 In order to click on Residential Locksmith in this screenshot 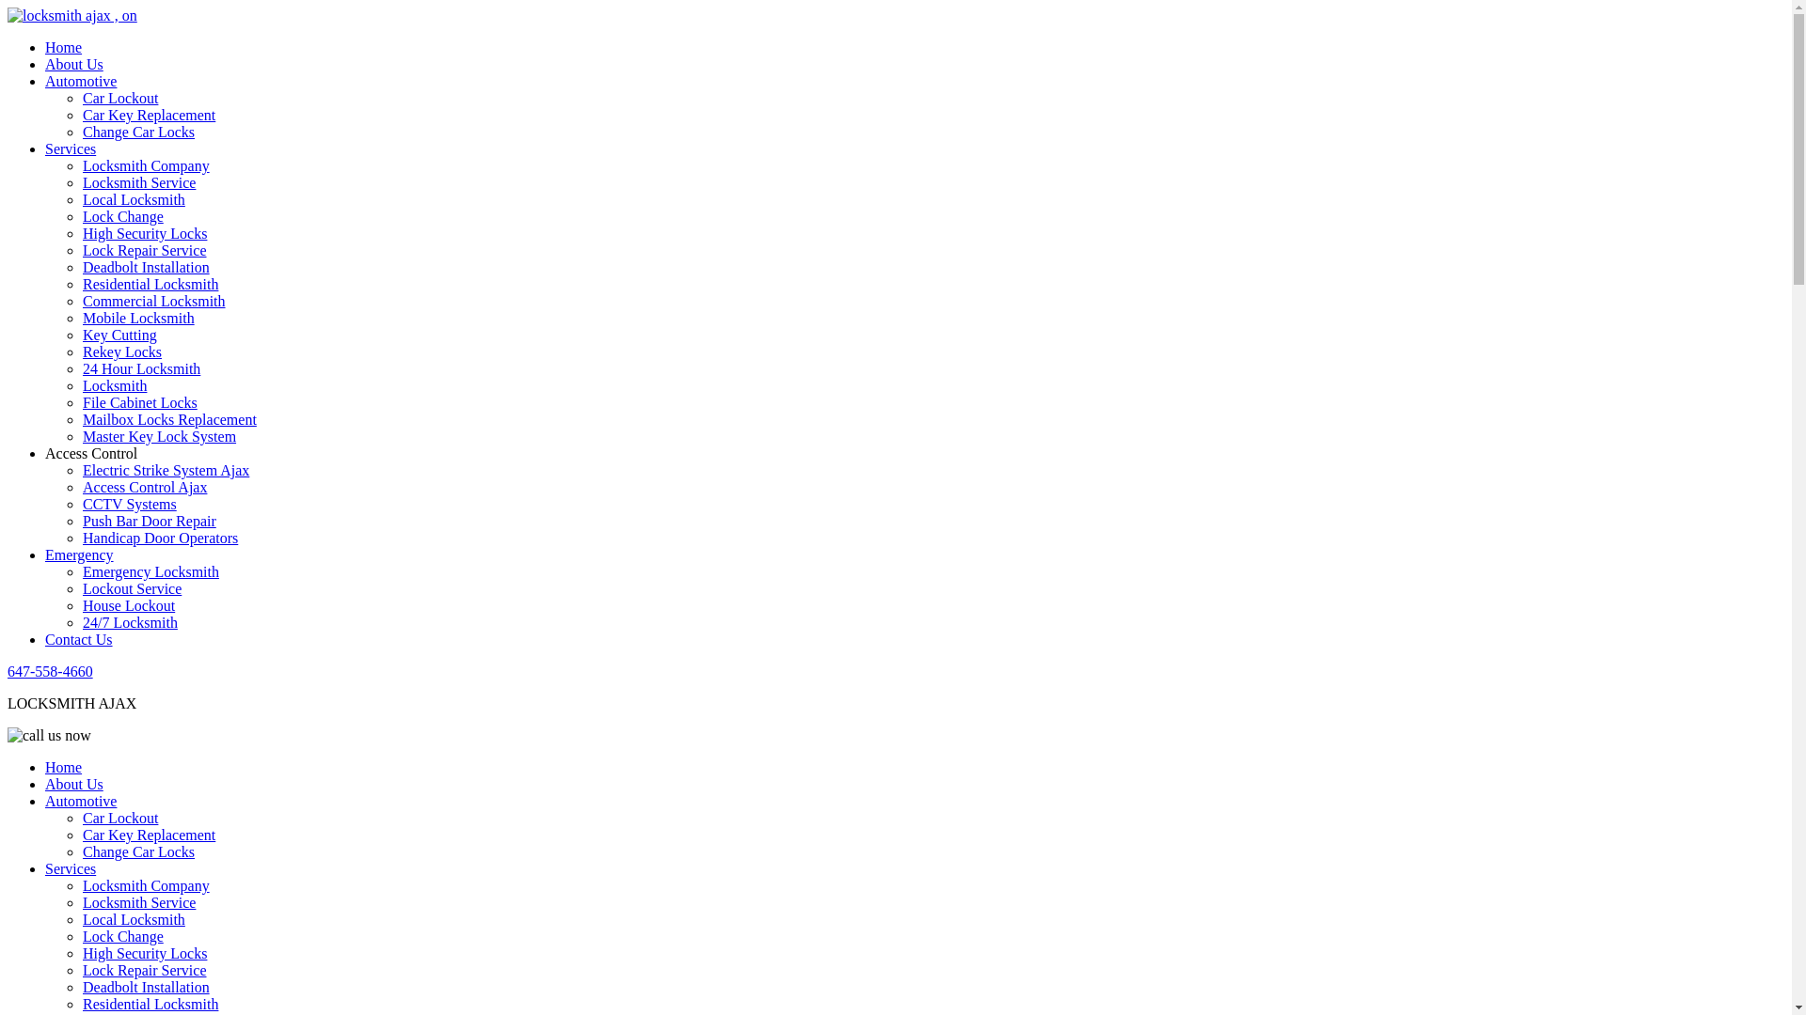, I will do `click(150, 284)`.